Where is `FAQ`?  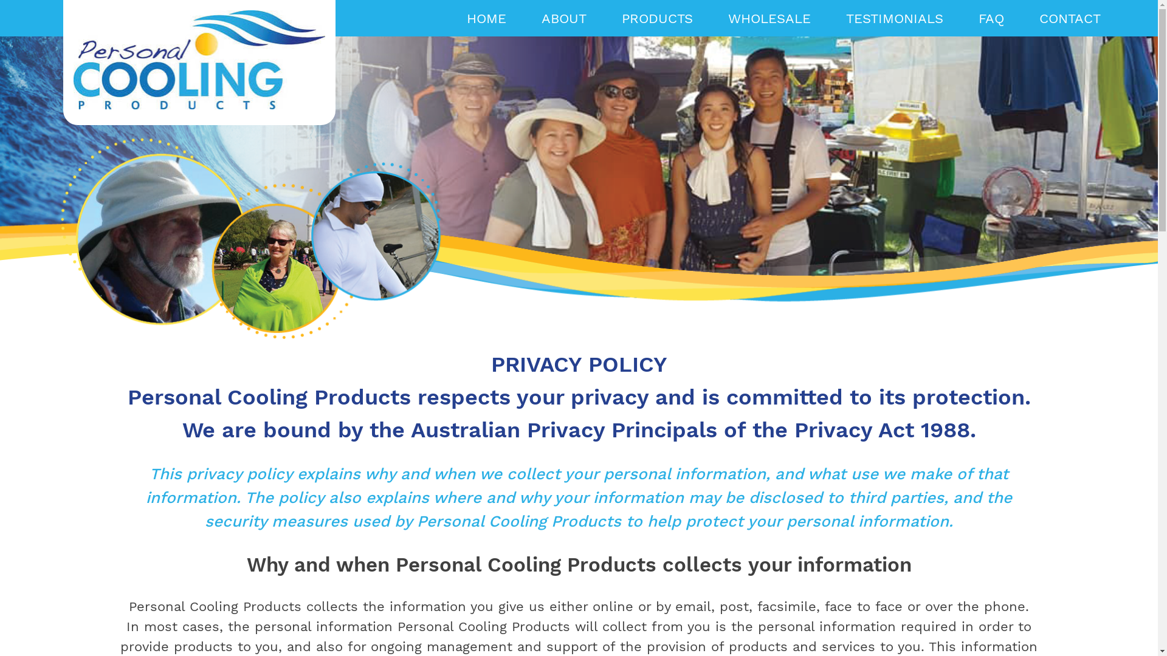
FAQ is located at coordinates (991, 18).